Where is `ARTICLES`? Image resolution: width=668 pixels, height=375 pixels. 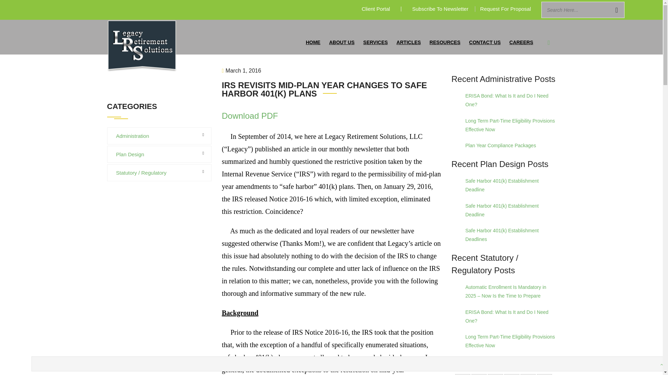 ARTICLES is located at coordinates (409, 37).